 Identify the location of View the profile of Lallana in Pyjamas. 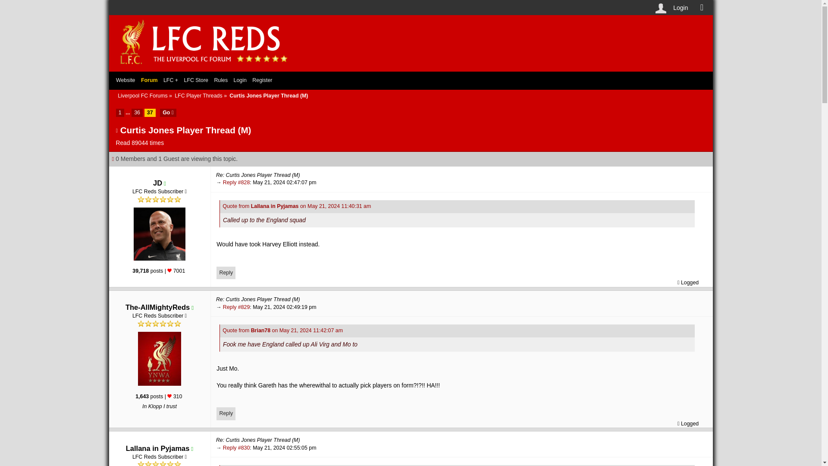
(157, 448).